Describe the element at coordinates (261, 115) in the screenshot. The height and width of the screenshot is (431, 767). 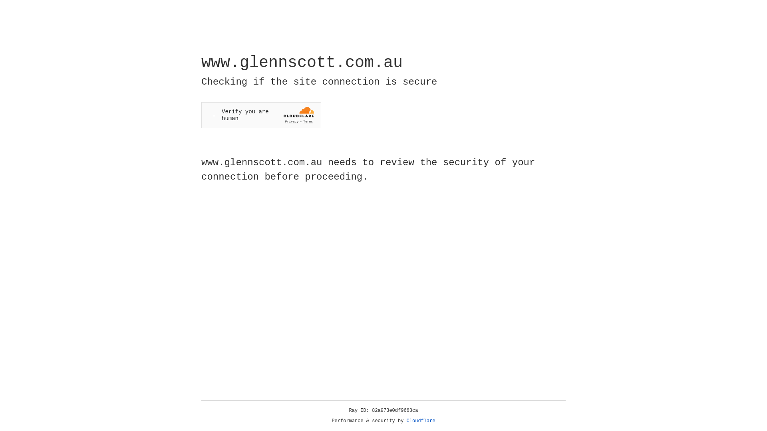
I see `Widget containing a Cloudflare security challenge` at that location.